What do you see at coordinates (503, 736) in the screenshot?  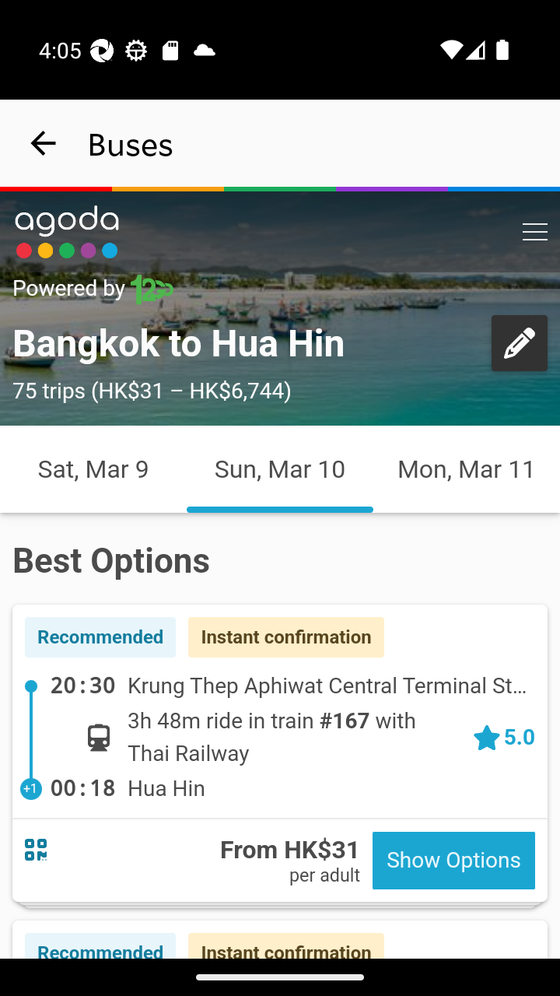 I see `5.0` at bounding box center [503, 736].